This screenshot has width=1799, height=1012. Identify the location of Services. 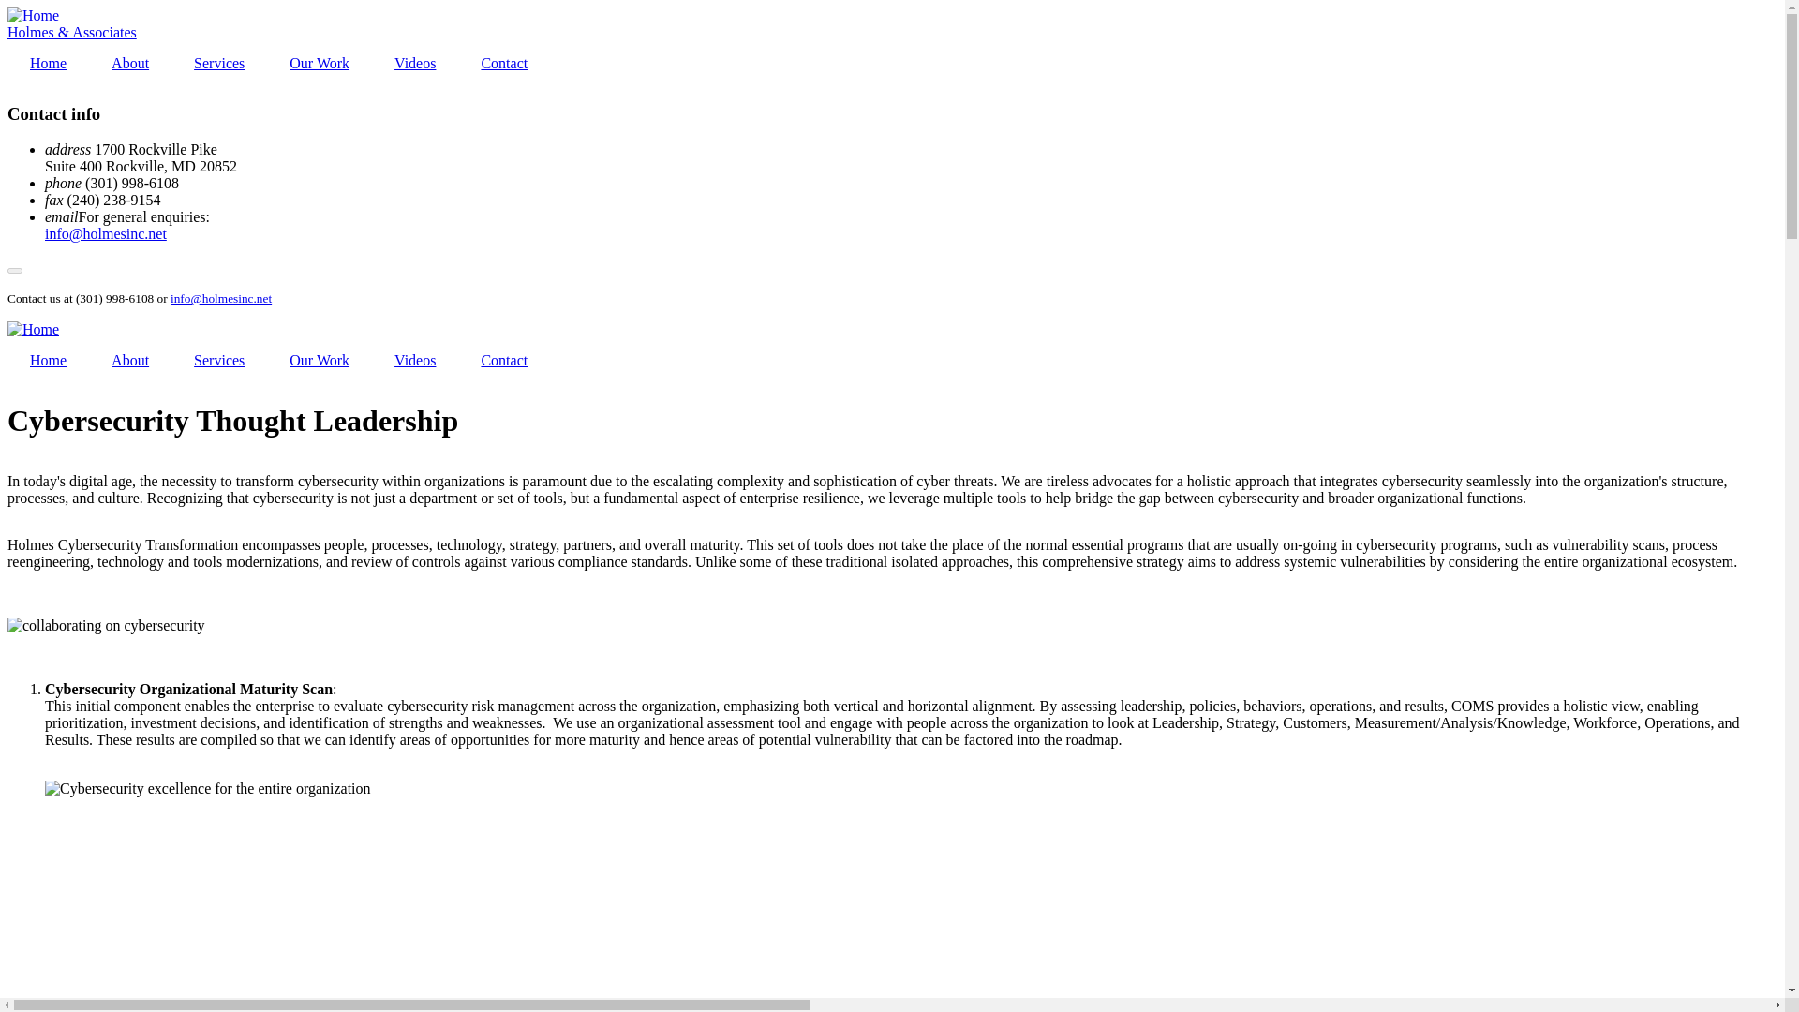
(218, 64).